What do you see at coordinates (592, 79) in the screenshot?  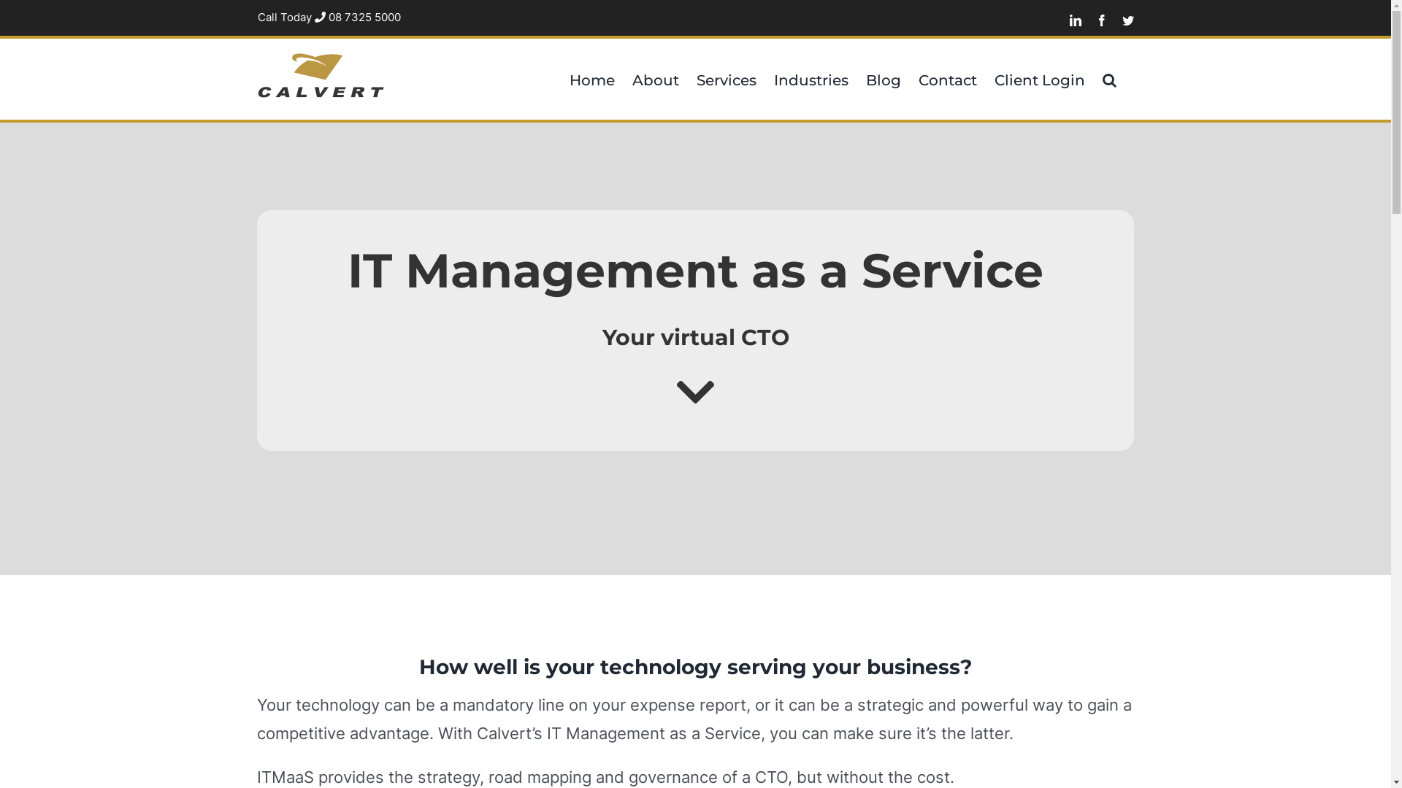 I see `Home` at bounding box center [592, 79].